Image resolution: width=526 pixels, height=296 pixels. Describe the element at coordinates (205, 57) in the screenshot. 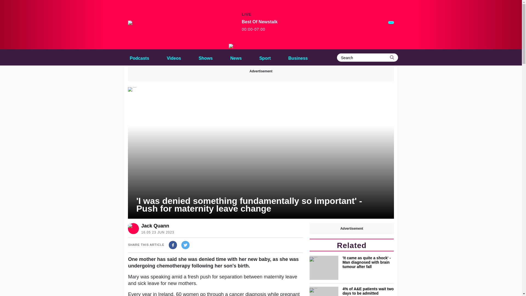

I see `Videos` at that location.